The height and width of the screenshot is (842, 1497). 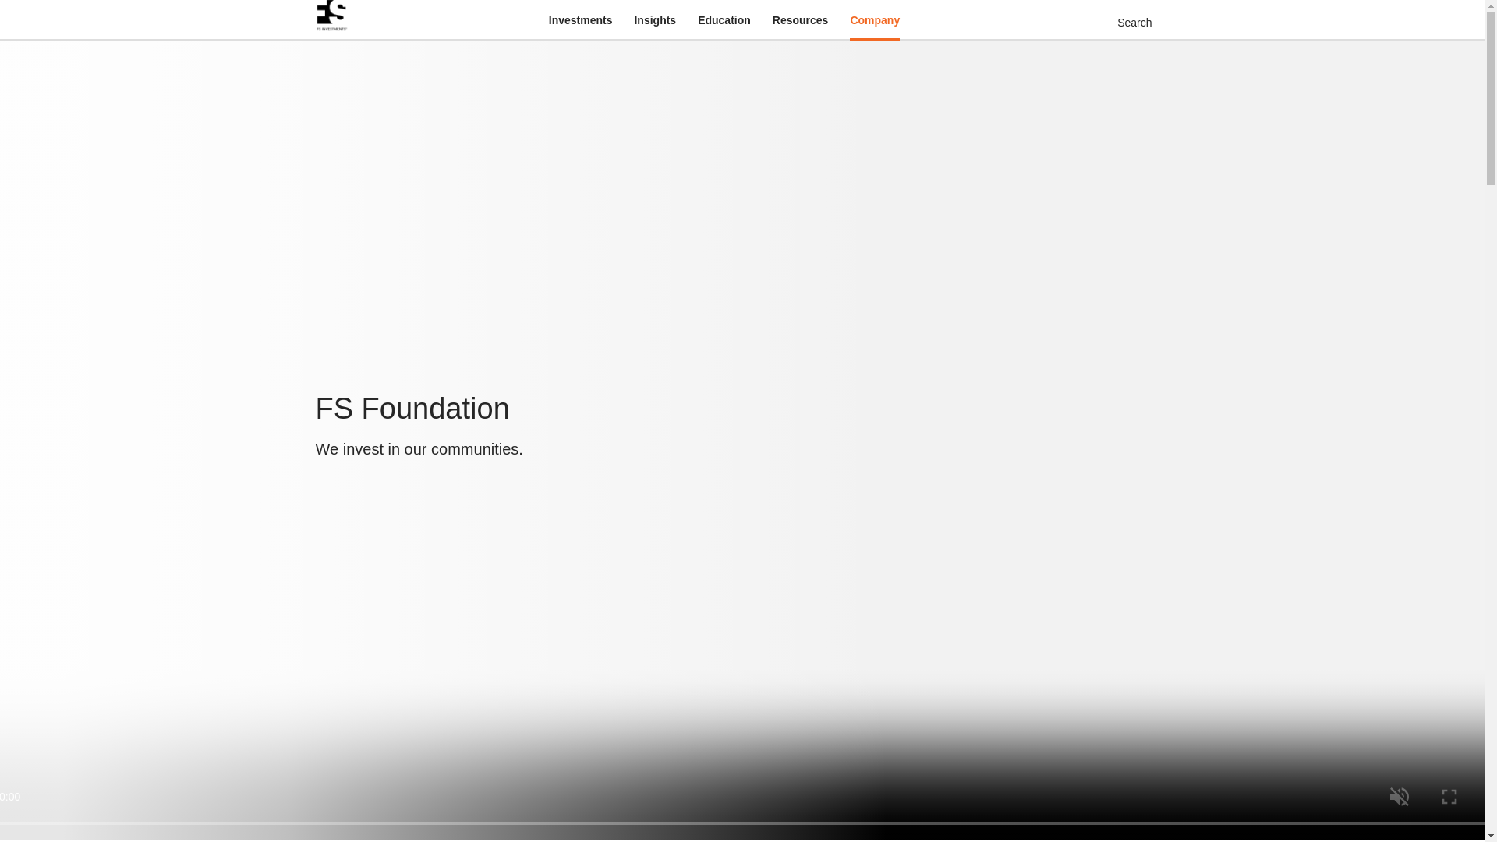 I want to click on Investments, so click(x=580, y=20).